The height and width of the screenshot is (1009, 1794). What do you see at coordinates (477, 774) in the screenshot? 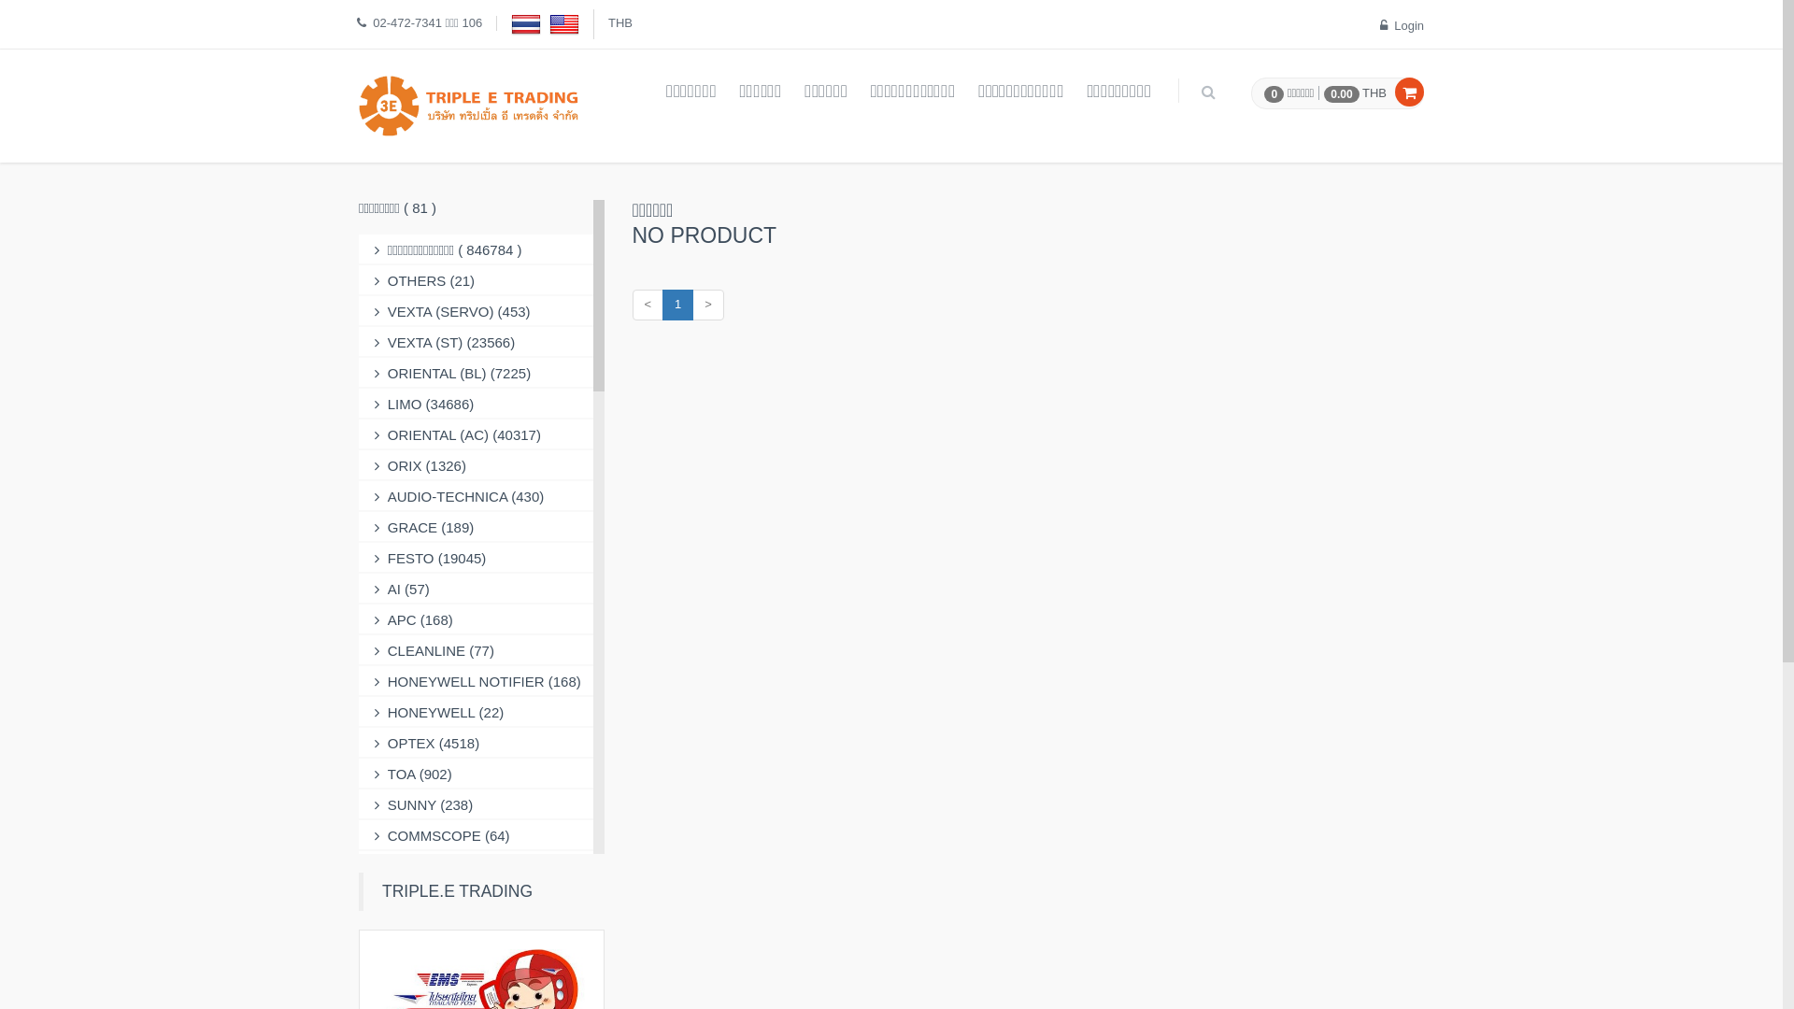
I see `TOA (902)` at bounding box center [477, 774].